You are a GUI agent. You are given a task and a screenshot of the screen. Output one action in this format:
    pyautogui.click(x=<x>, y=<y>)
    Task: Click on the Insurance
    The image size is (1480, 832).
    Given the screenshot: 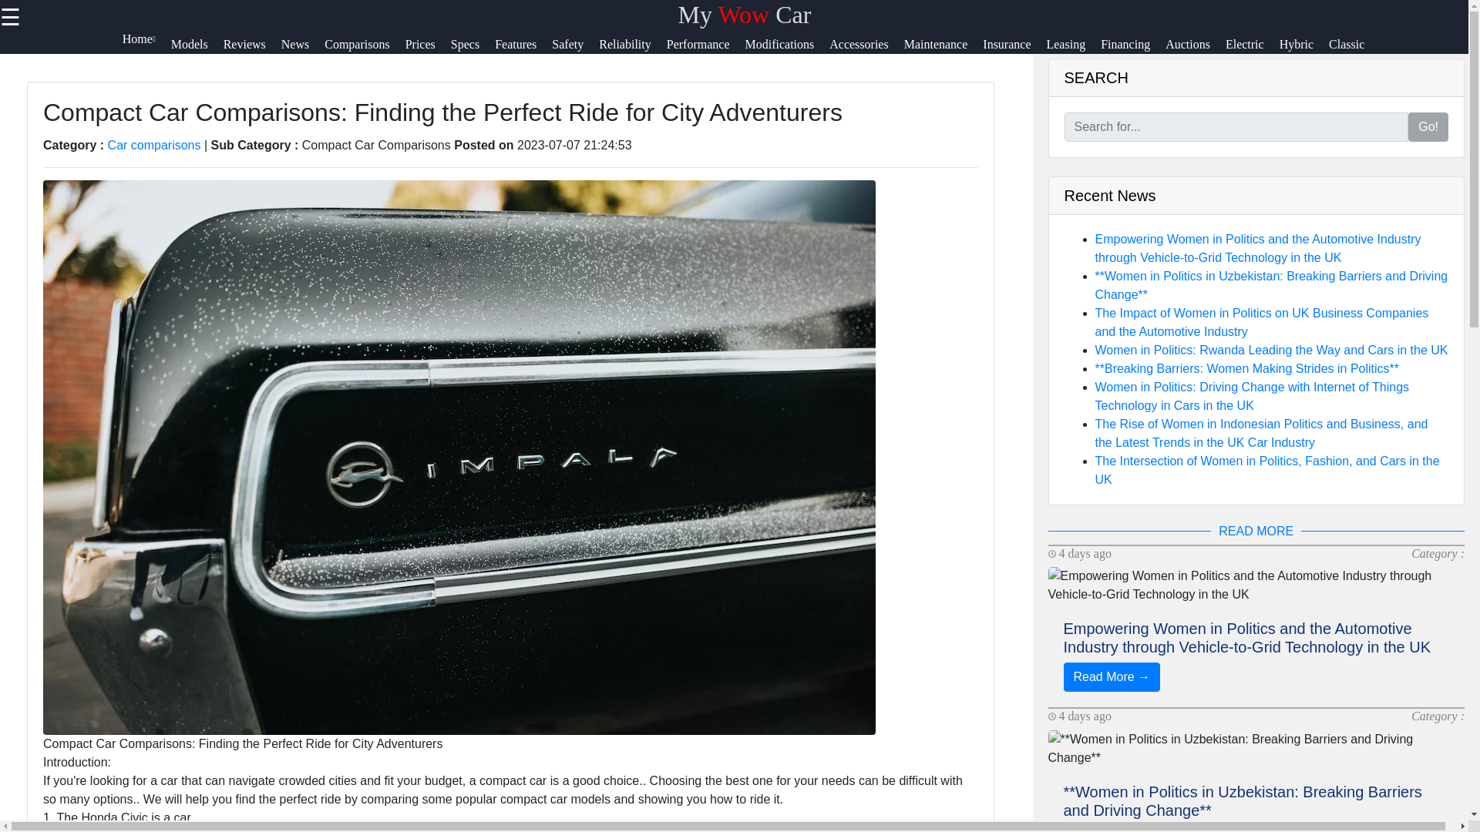 What is the action you would take?
    pyautogui.click(x=1014, y=51)
    